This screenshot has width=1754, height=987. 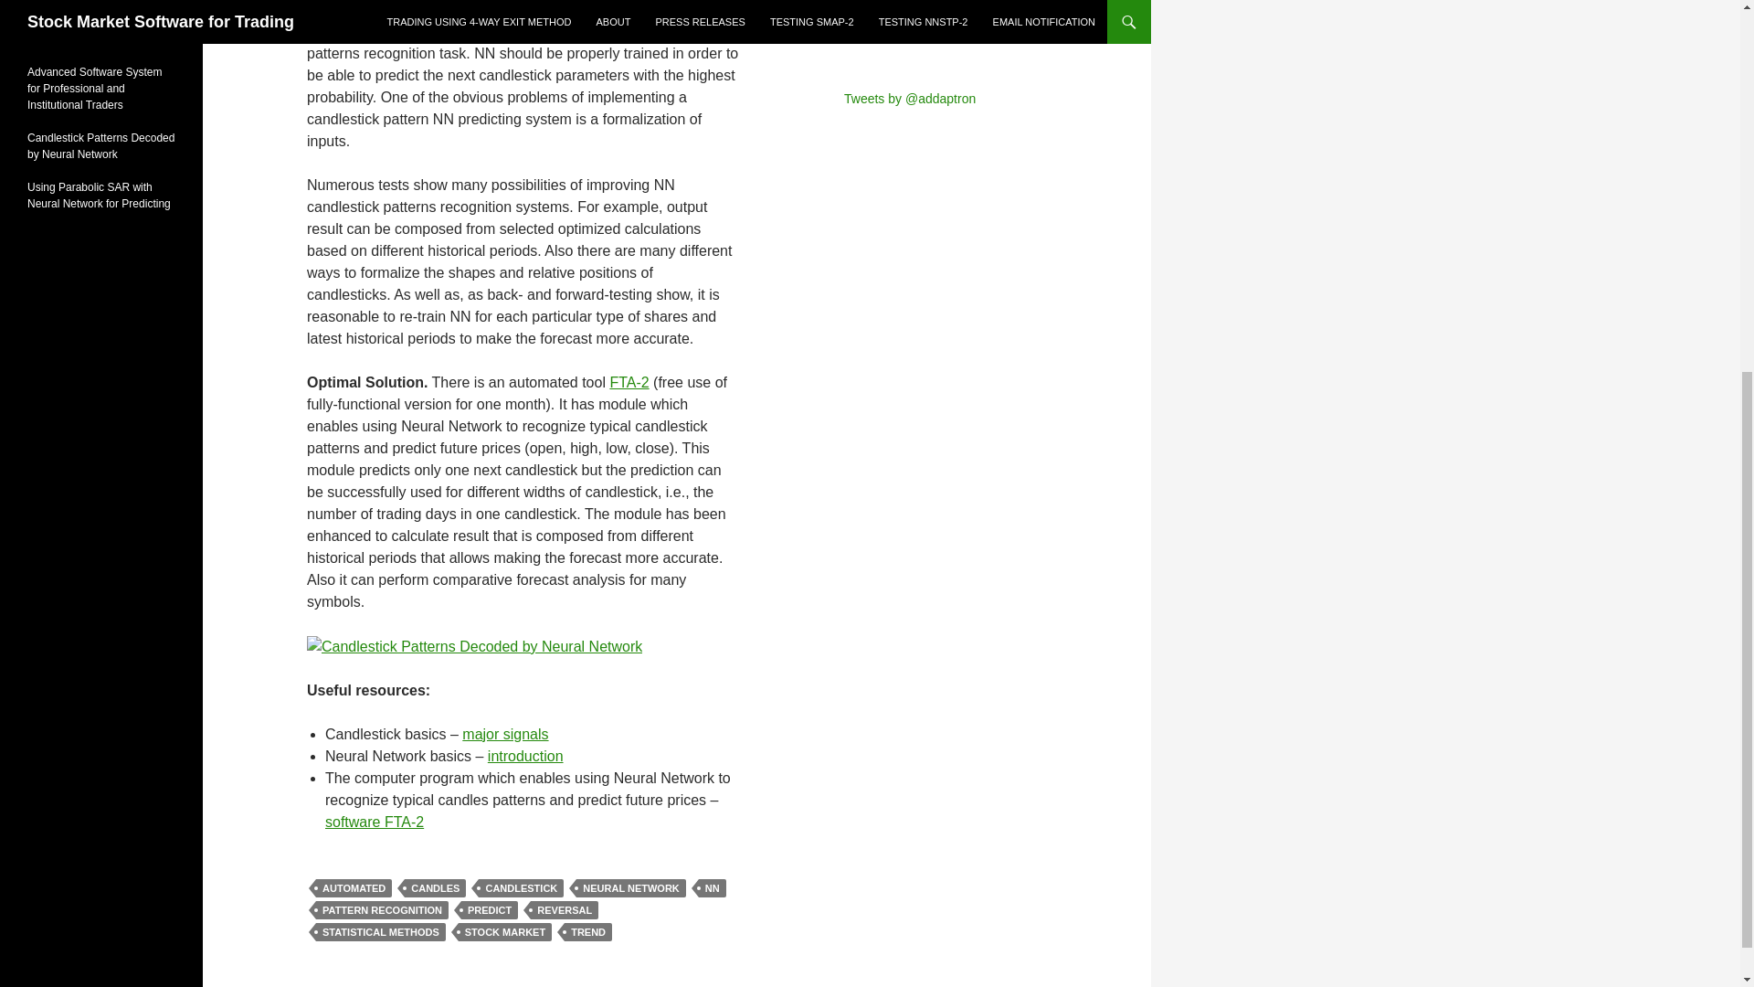 I want to click on Candlestick Patterns Decoded by Neural Network, so click(x=474, y=647).